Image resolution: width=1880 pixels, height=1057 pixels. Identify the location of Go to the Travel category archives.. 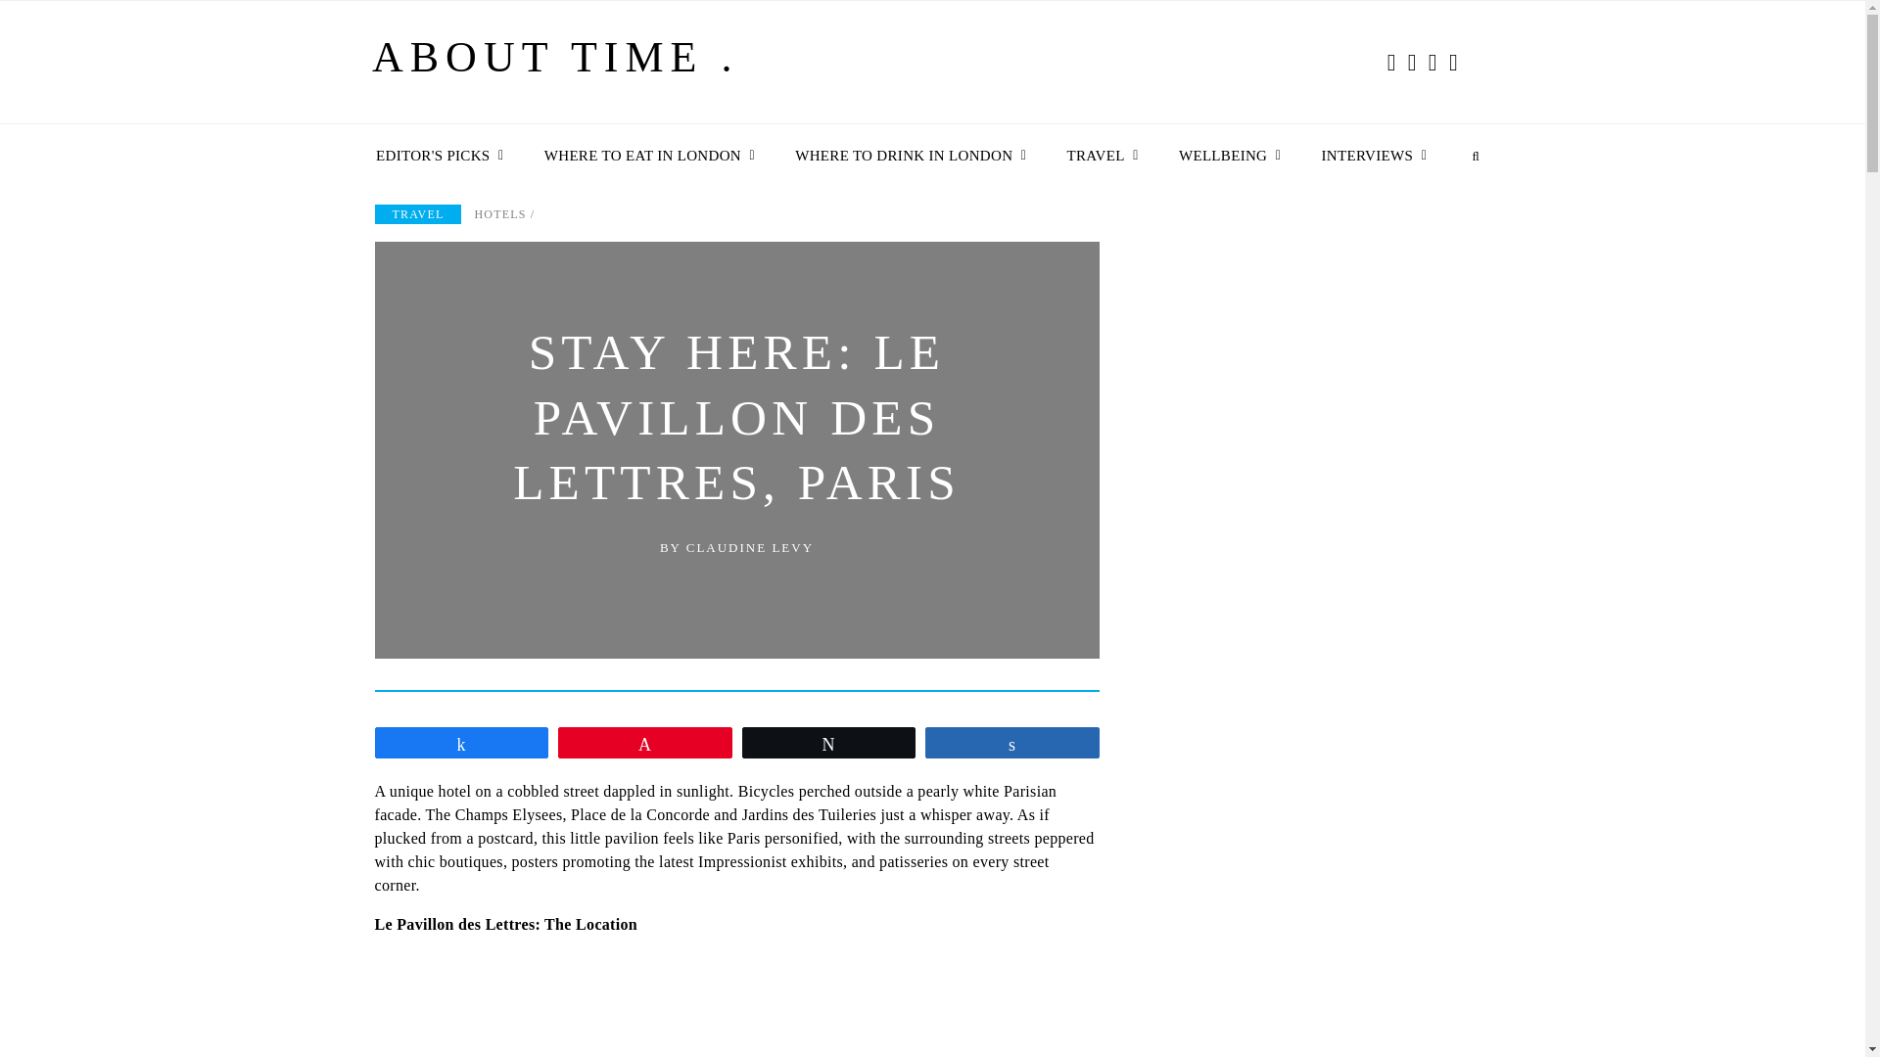
(417, 213).